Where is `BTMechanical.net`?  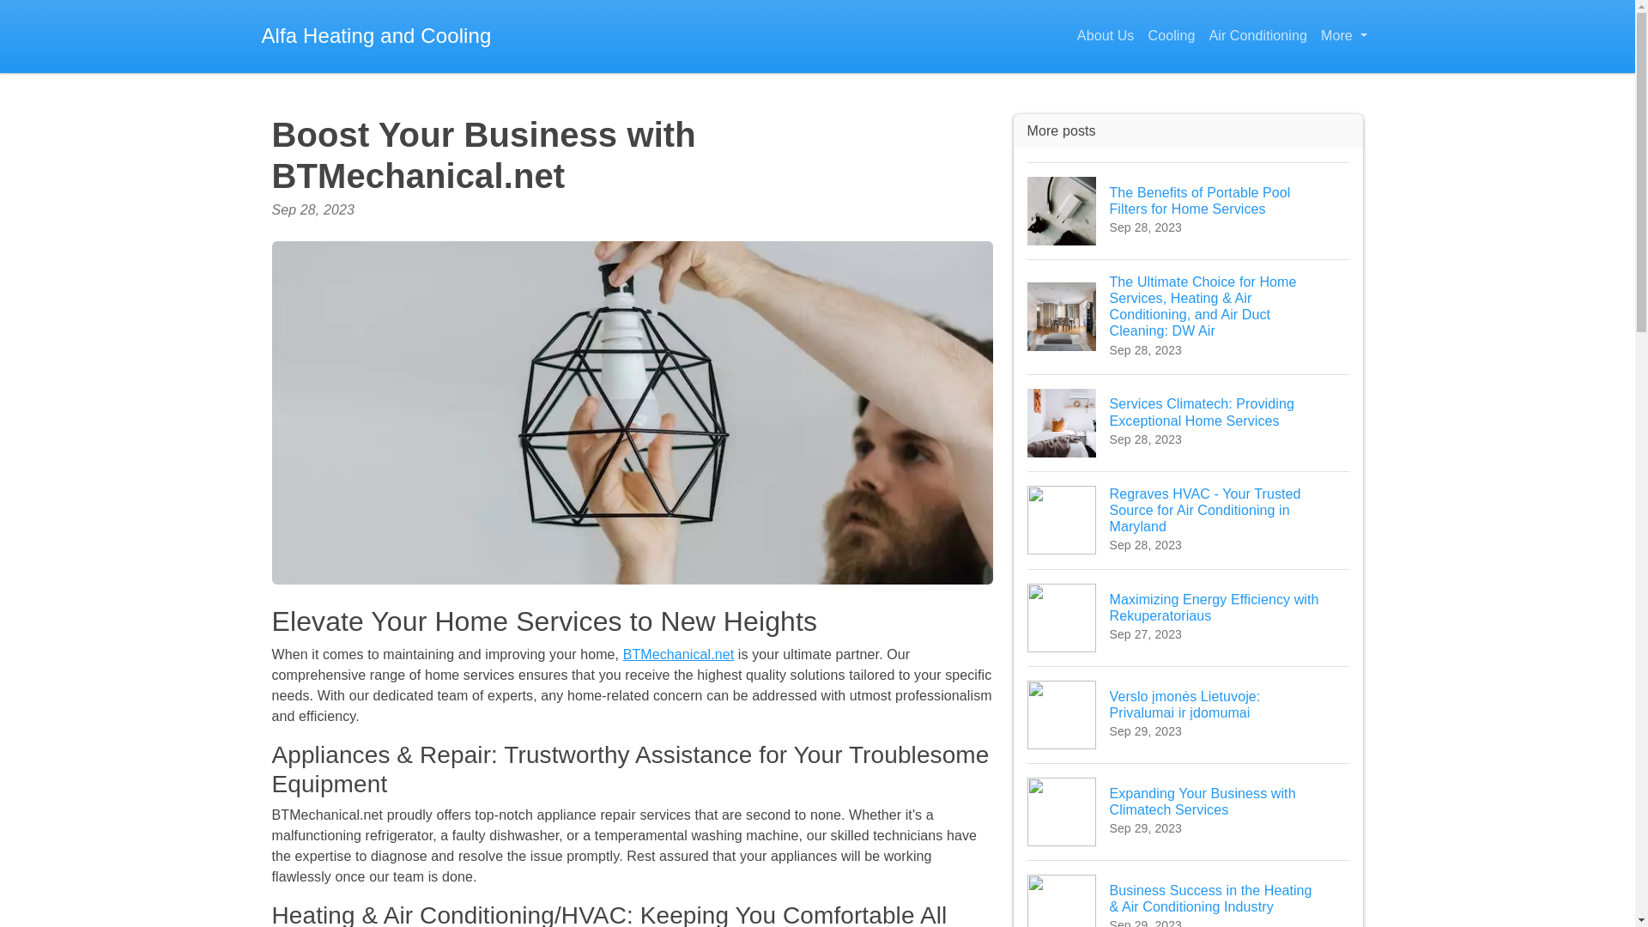
BTMechanical.net is located at coordinates (678, 654).